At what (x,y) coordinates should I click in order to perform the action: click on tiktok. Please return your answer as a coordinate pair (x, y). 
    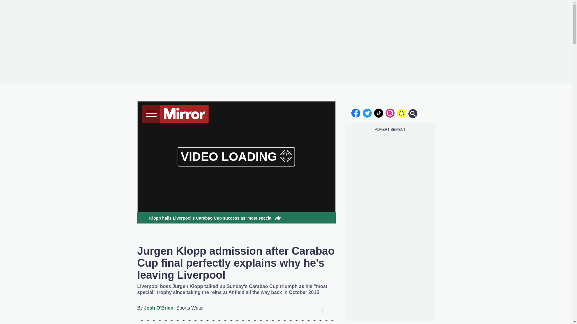
    Looking at the image, I should click on (379, 113).